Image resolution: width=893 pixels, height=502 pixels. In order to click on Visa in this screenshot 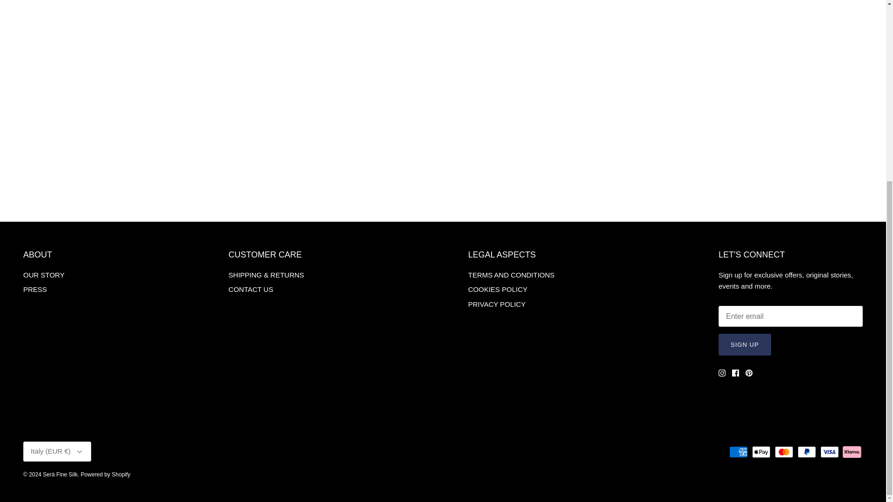, I will do `click(829, 452)`.